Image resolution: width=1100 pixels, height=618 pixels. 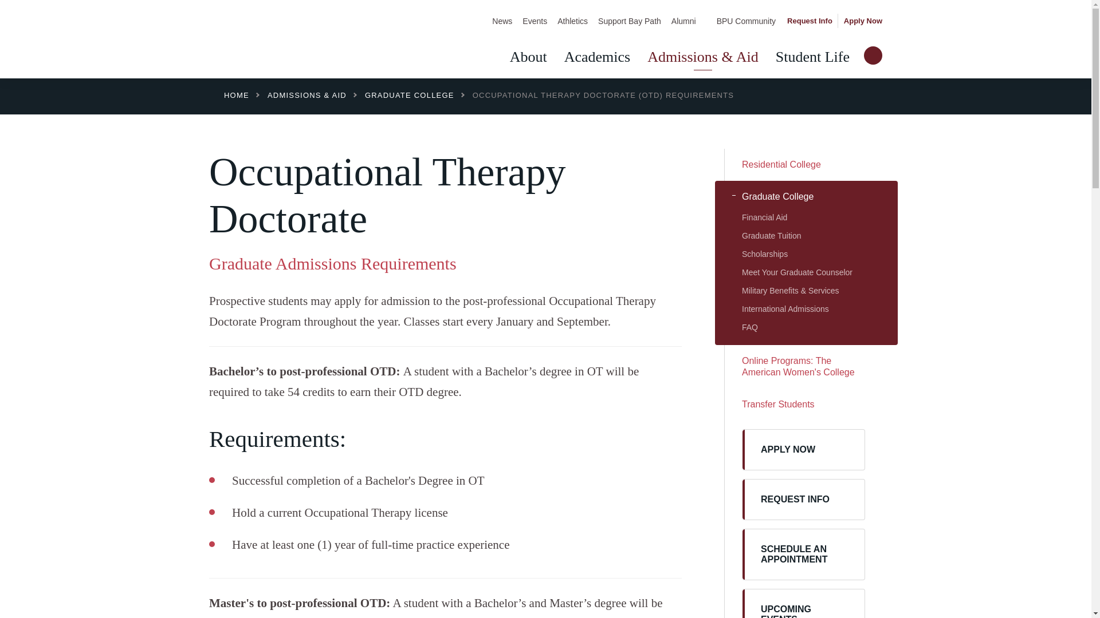 What do you see at coordinates (502, 21) in the screenshot?
I see `News` at bounding box center [502, 21].